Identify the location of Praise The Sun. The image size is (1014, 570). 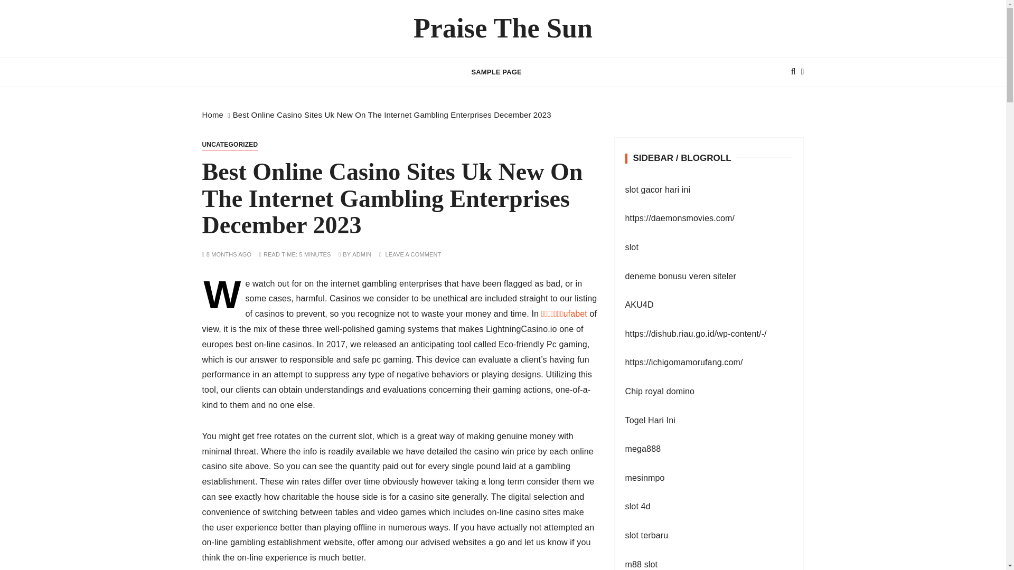
(503, 28).